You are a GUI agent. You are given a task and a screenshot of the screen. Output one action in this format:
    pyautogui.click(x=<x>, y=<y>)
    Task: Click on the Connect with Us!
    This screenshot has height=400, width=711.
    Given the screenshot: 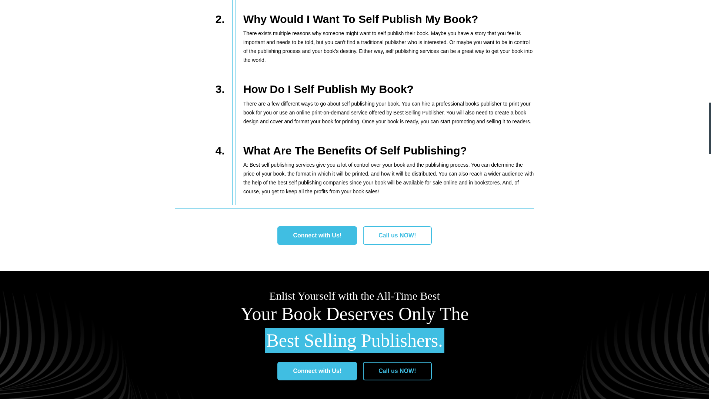 What is the action you would take?
    pyautogui.click(x=317, y=371)
    